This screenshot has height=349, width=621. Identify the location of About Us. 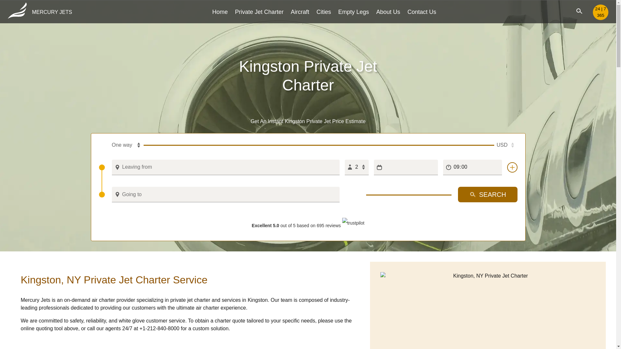
(388, 12).